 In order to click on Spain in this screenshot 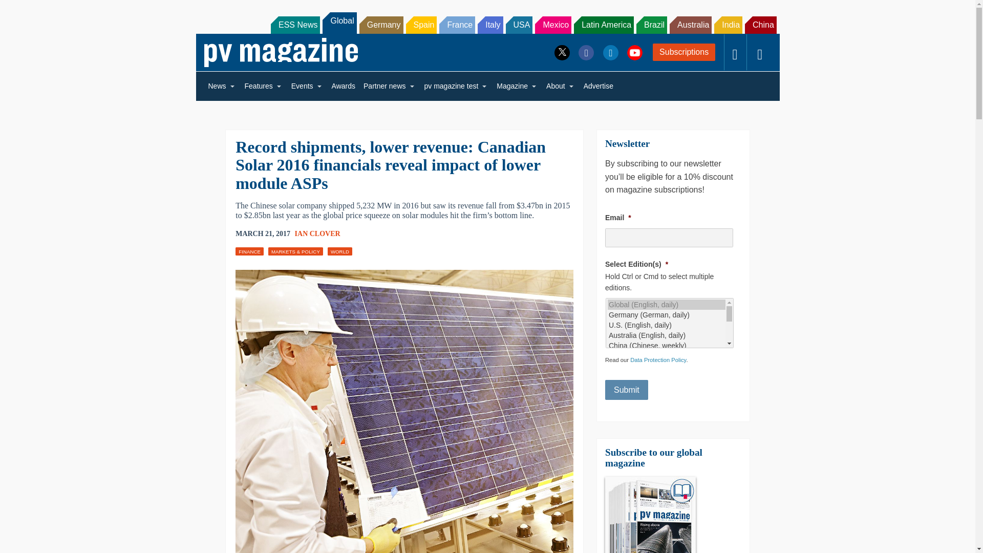, I will do `click(421, 25)`.